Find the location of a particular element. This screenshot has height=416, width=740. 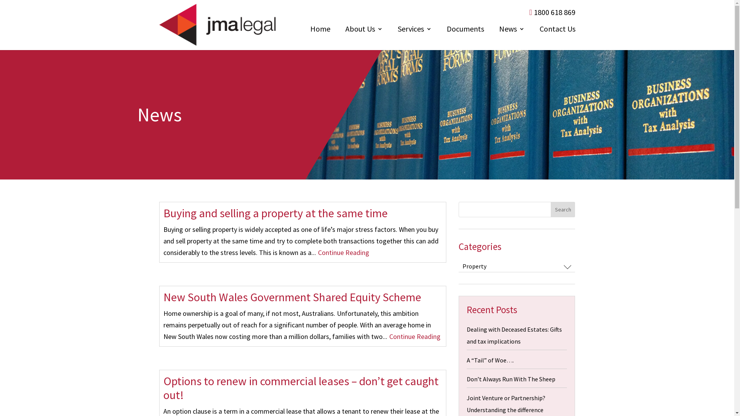

Buying and selling a property at the same time is located at coordinates (276, 213).